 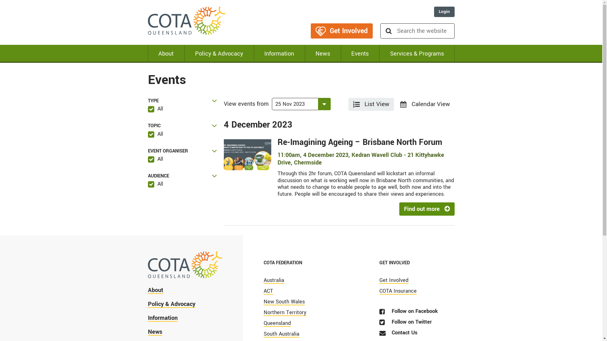 What do you see at coordinates (341, 31) in the screenshot?
I see `Get Involved` at bounding box center [341, 31].